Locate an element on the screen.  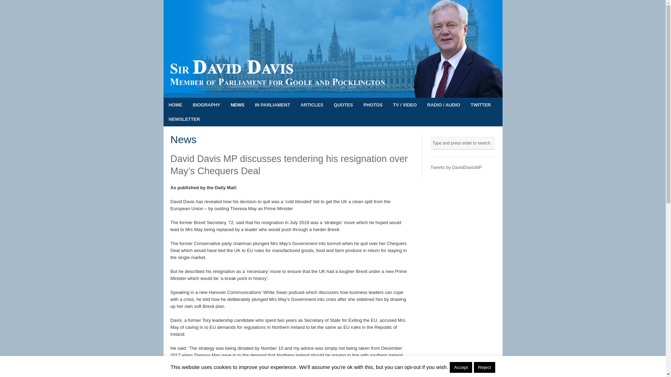
ARTICLES is located at coordinates (312, 105).